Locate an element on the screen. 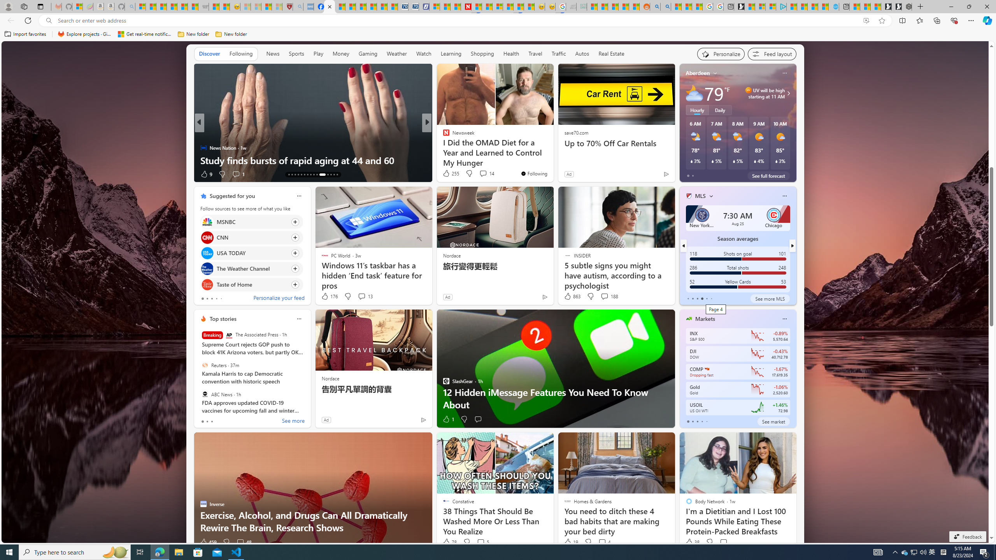 The height and width of the screenshot is (560, 996). Daily is located at coordinates (720, 110).